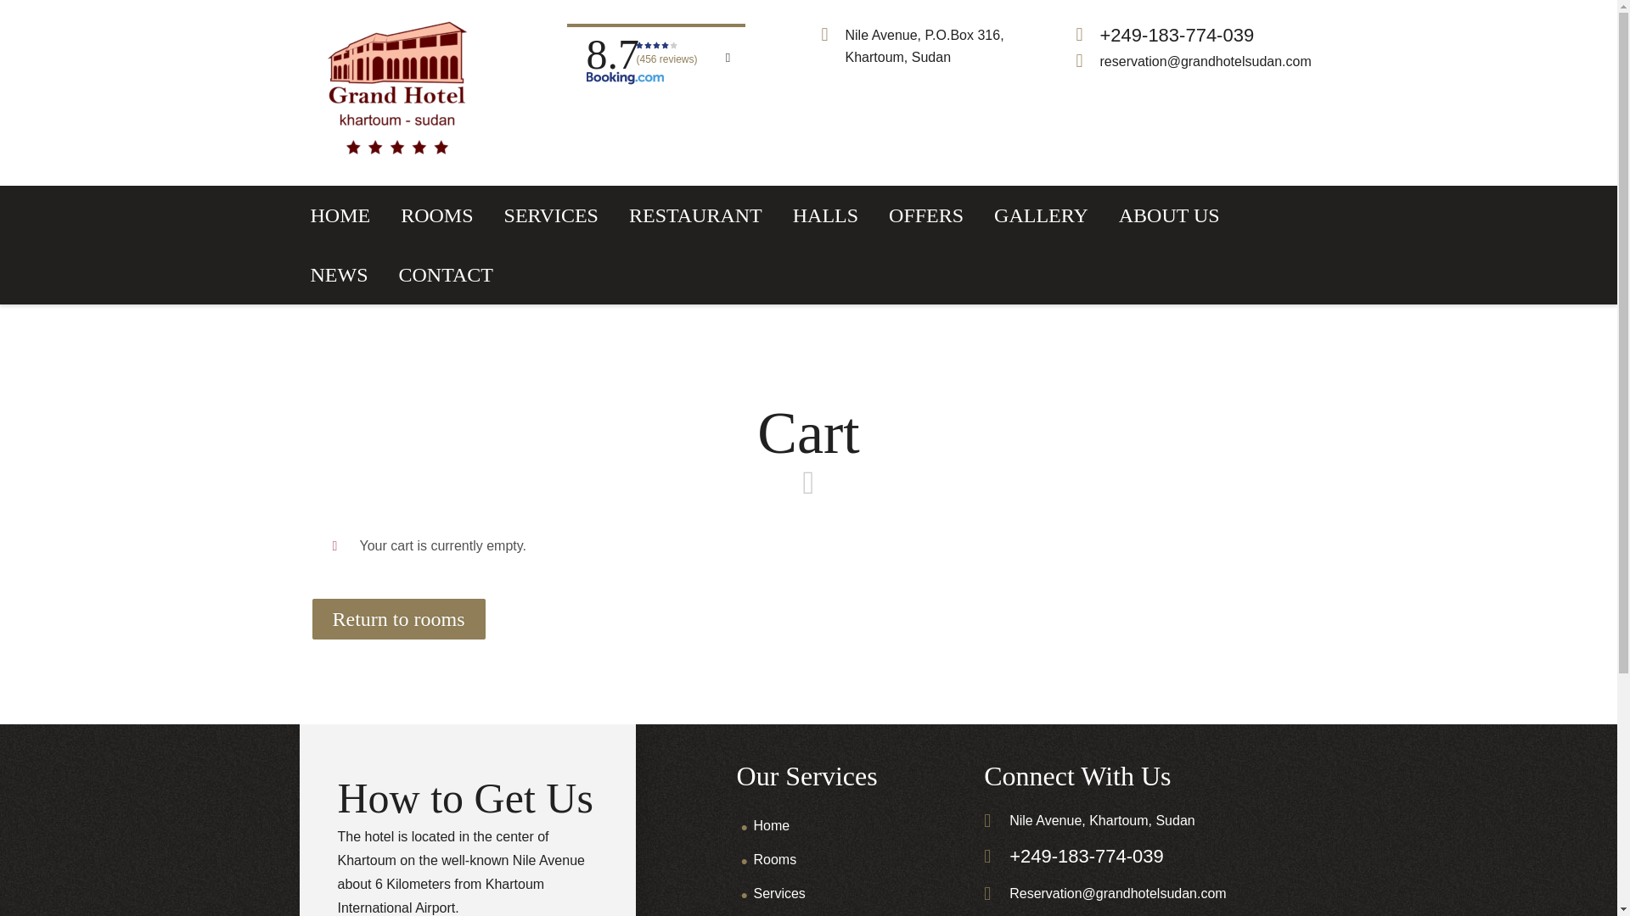 The image size is (1630, 916). Describe the element at coordinates (786, 914) in the screenshot. I see `Restaurant` at that location.